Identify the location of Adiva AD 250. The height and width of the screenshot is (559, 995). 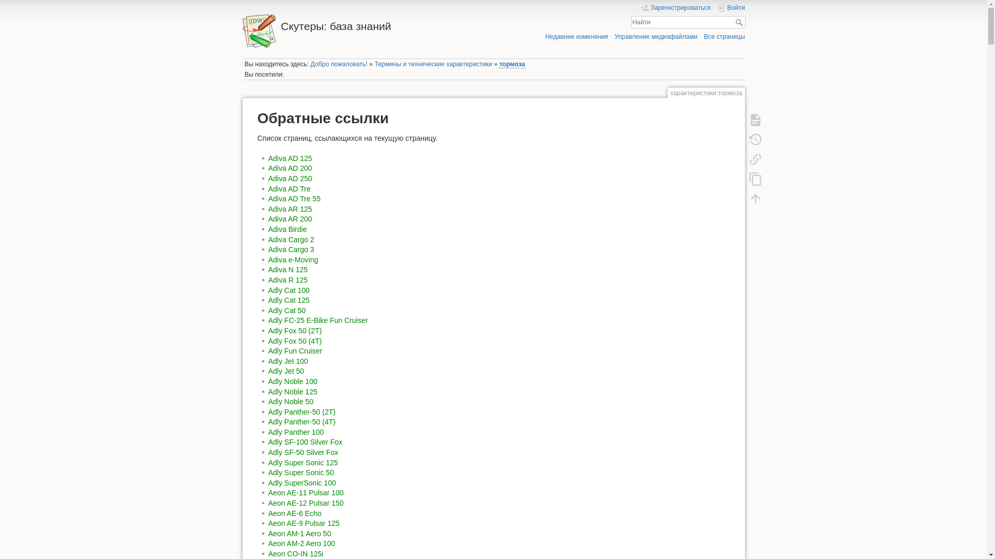
(290, 179).